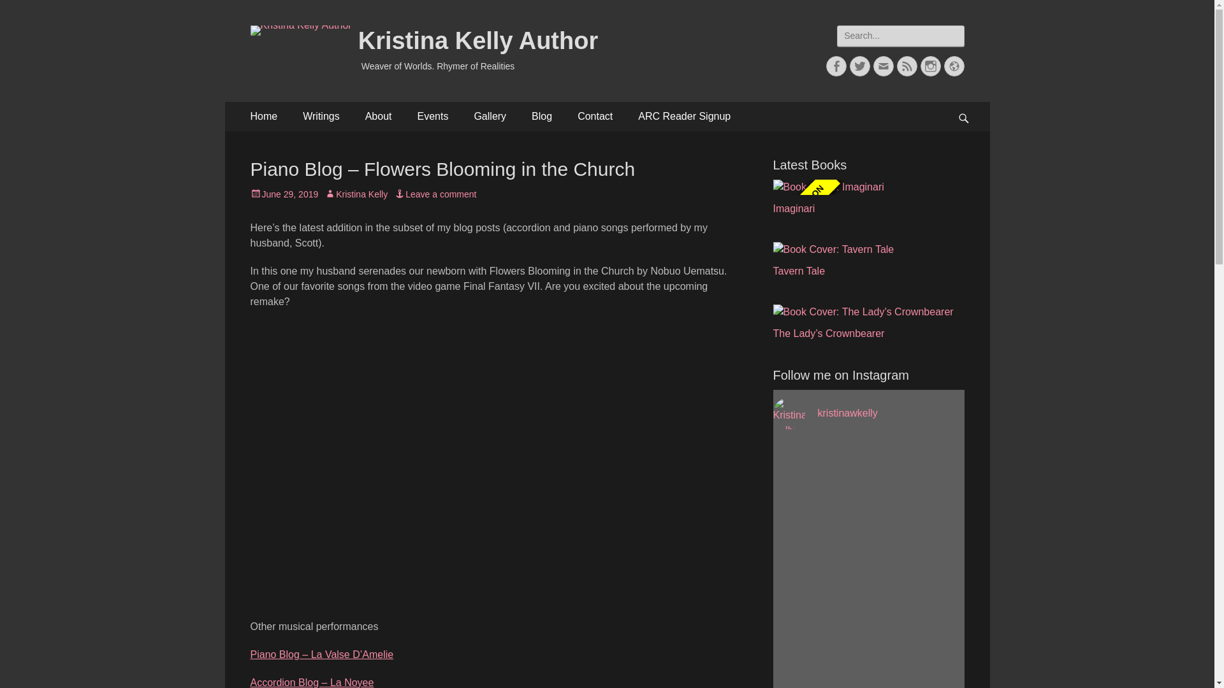 The image size is (1224, 688). What do you see at coordinates (23, 11) in the screenshot?
I see `Search` at bounding box center [23, 11].